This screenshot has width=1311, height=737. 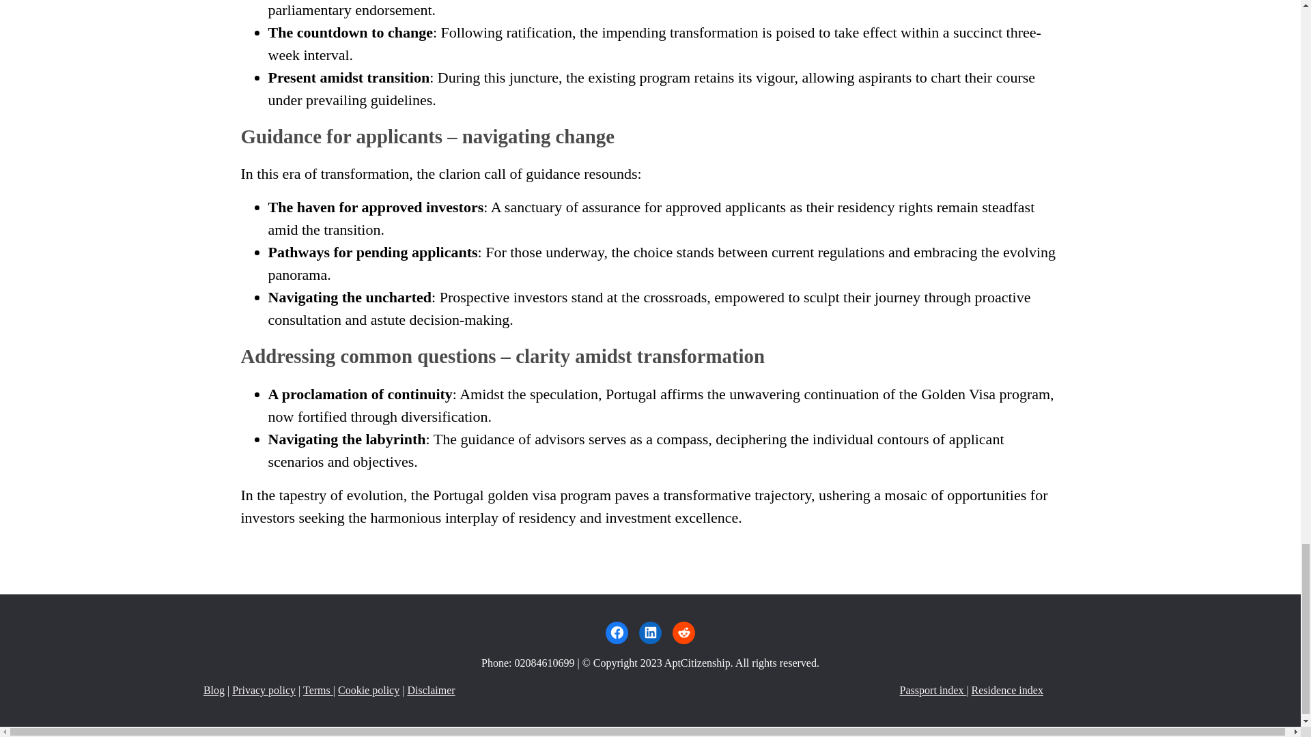 I want to click on Cookie policy, so click(x=369, y=690).